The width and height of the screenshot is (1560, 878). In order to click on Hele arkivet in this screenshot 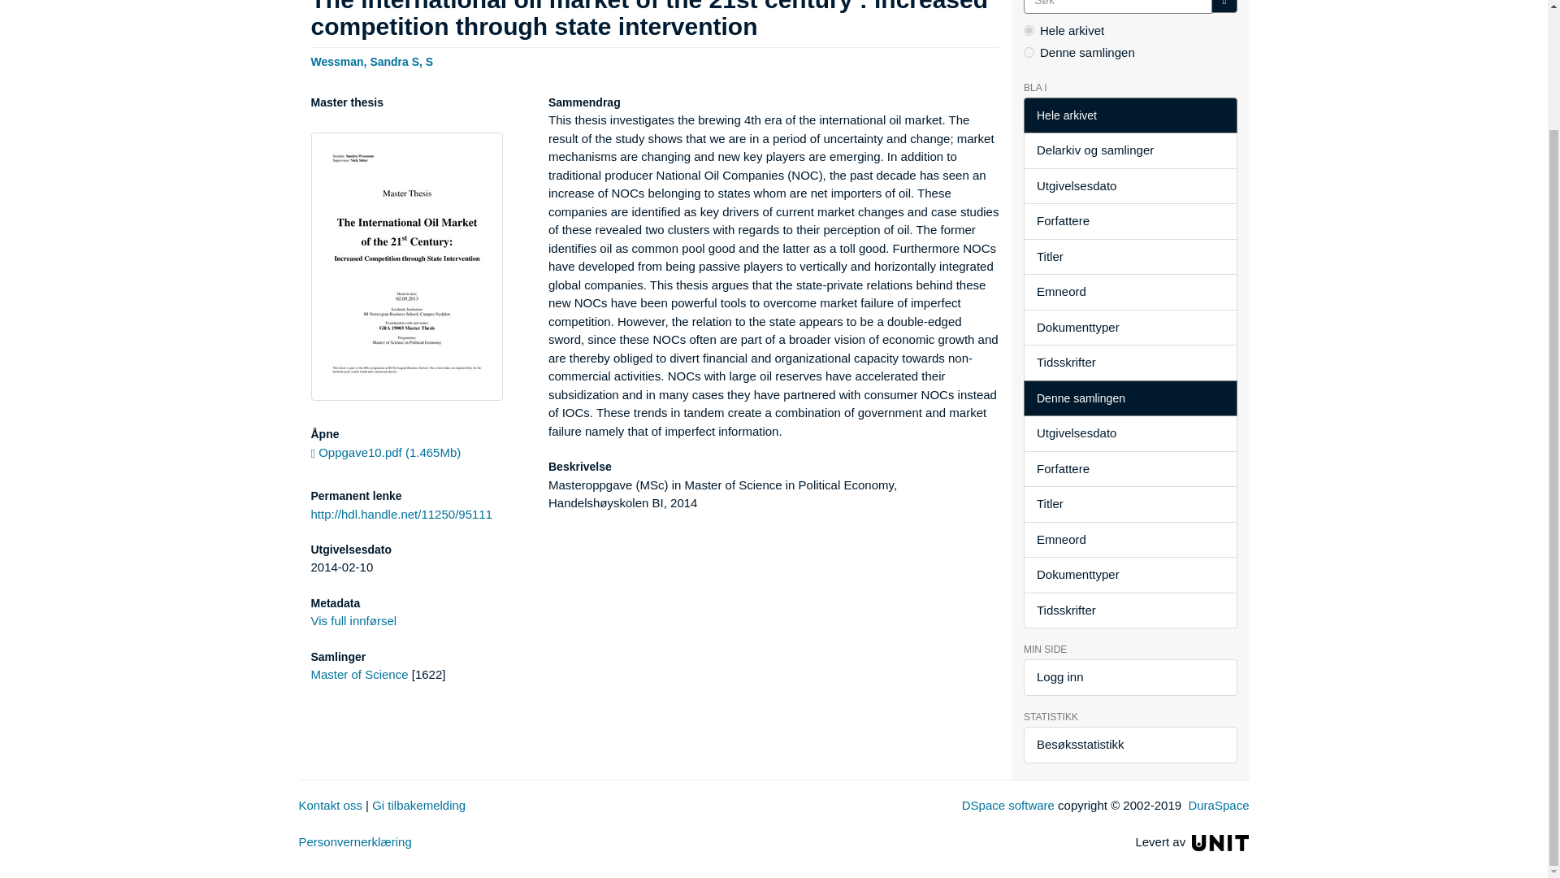, I will do `click(1129, 115)`.